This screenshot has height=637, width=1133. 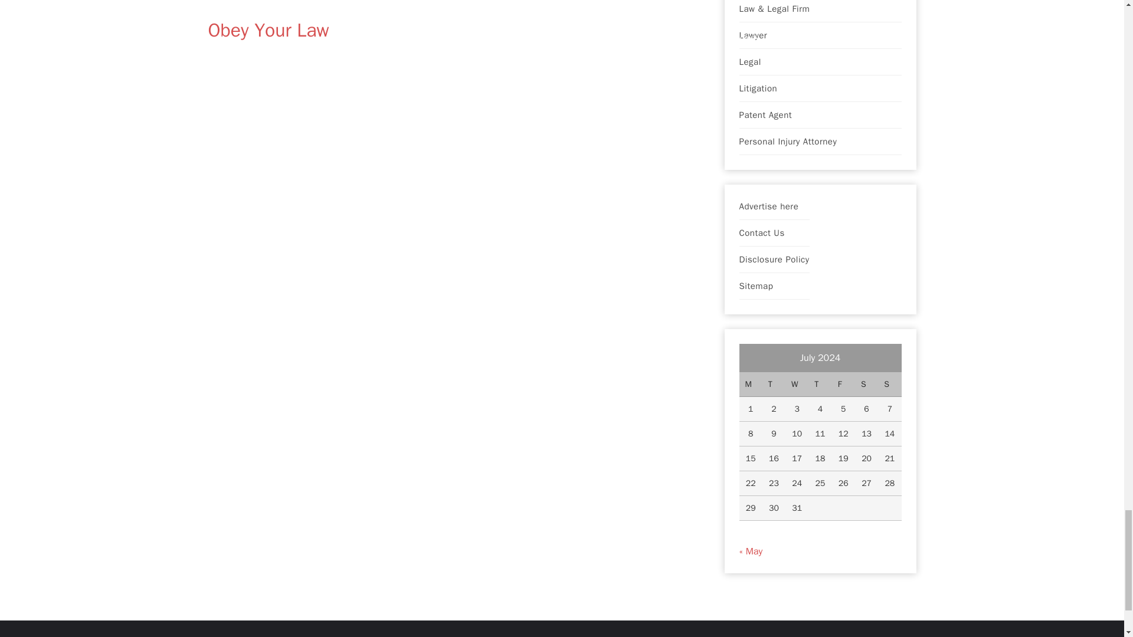 What do you see at coordinates (797, 384) in the screenshot?
I see `Wednesday` at bounding box center [797, 384].